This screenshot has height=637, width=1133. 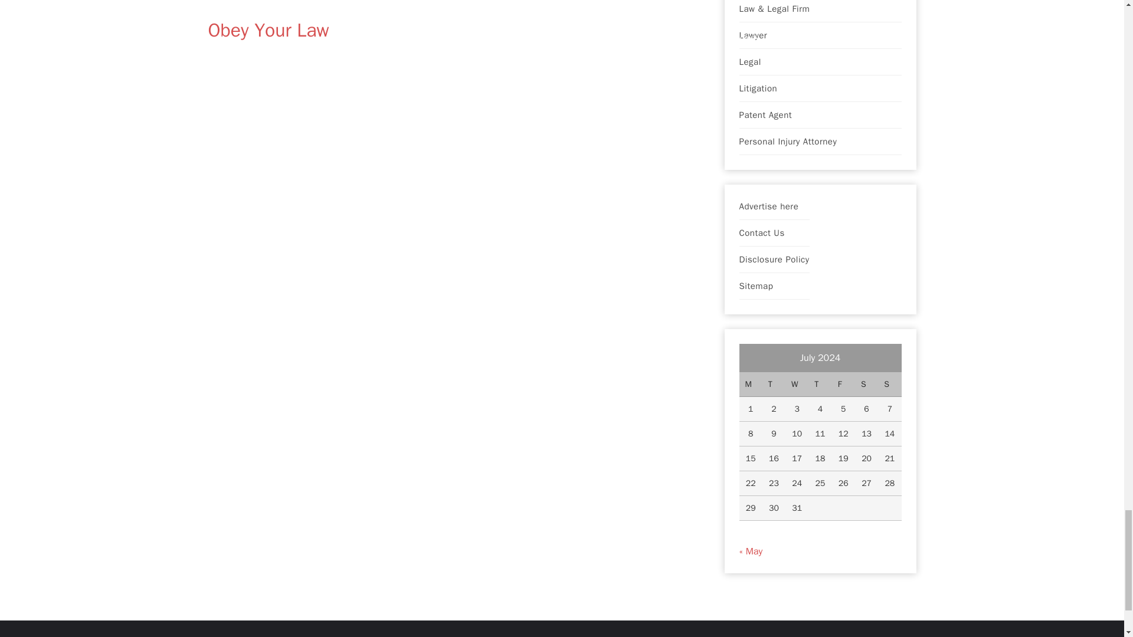 What do you see at coordinates (797, 384) in the screenshot?
I see `Wednesday` at bounding box center [797, 384].